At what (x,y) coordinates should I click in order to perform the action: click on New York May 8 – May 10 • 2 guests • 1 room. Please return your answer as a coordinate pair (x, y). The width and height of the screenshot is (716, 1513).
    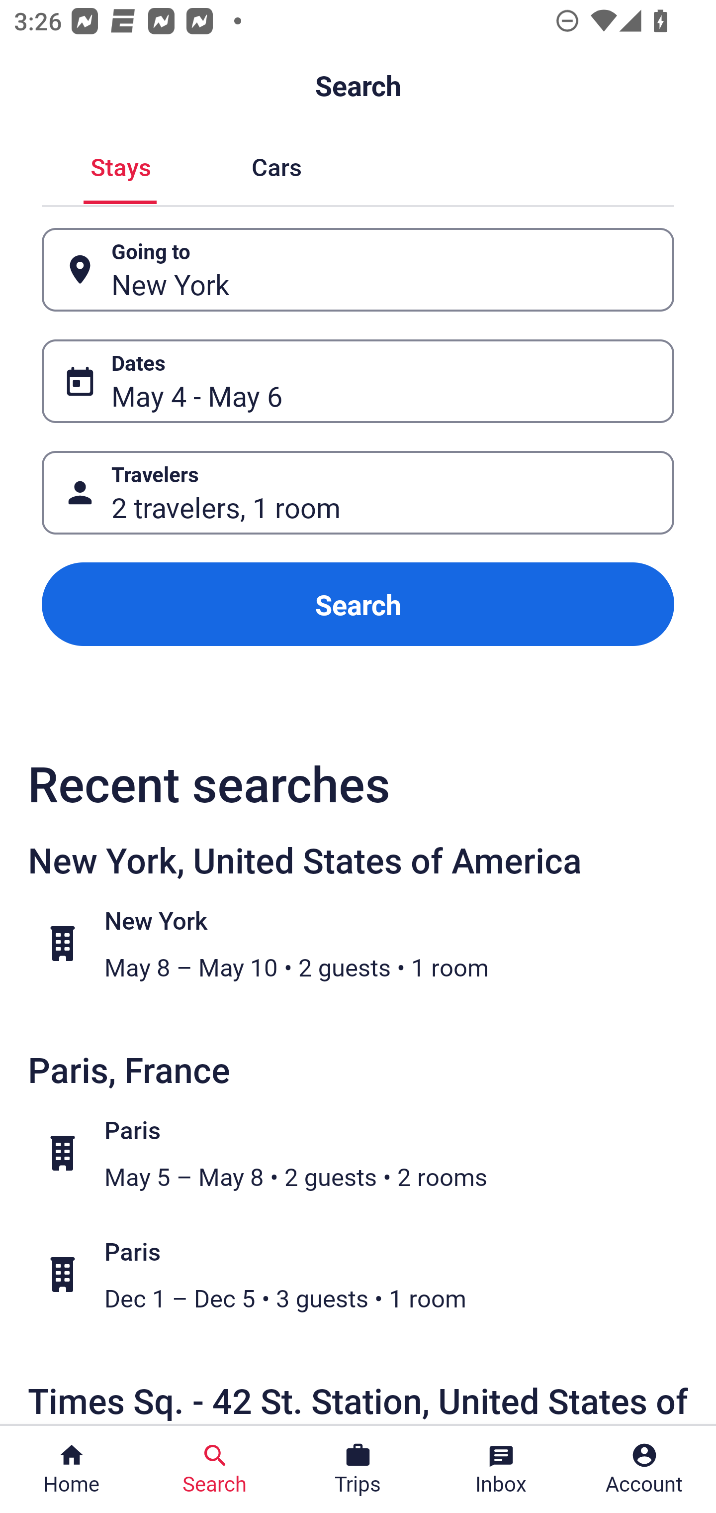
    Looking at the image, I should click on (368, 944).